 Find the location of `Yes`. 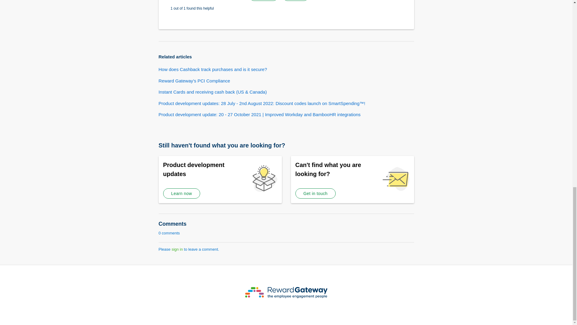

Yes is located at coordinates (264, 1).